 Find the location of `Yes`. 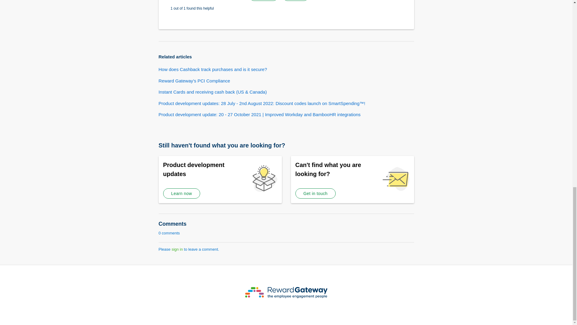

Yes is located at coordinates (264, 1).